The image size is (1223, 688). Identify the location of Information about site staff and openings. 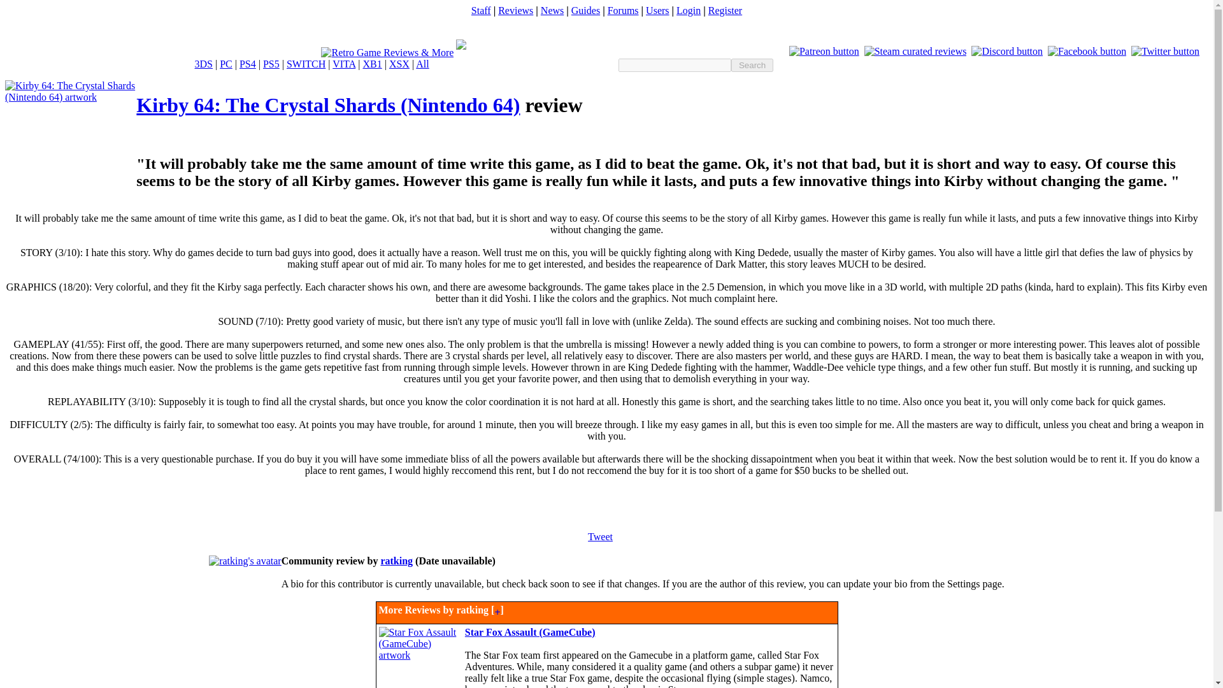
(481, 10).